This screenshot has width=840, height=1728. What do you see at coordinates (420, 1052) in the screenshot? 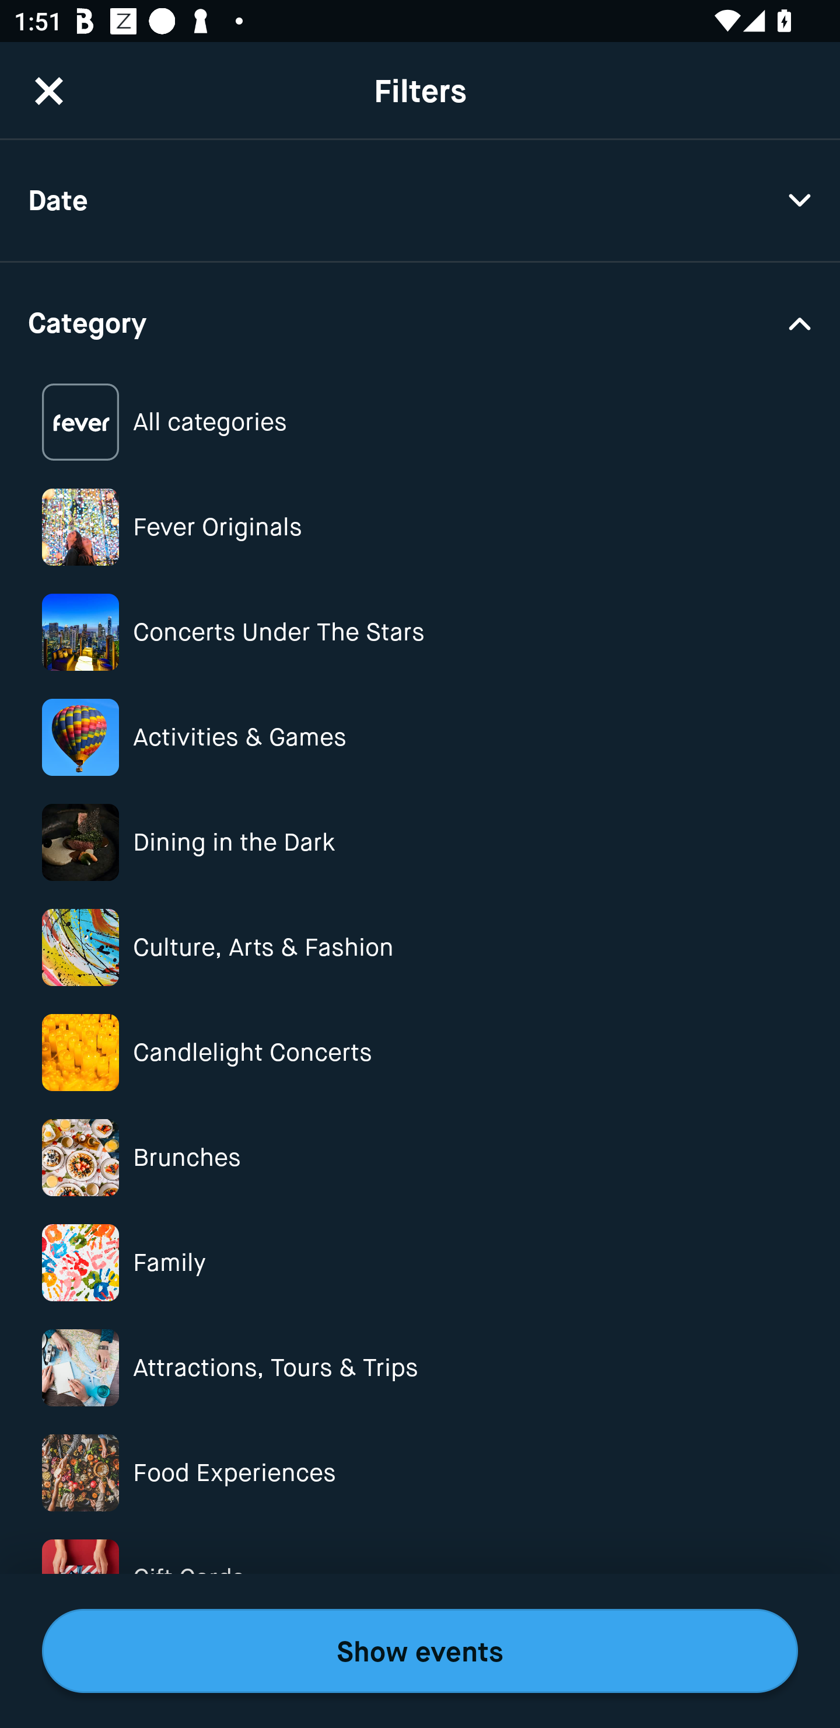
I see `Category Image Candlelight Concerts` at bounding box center [420, 1052].